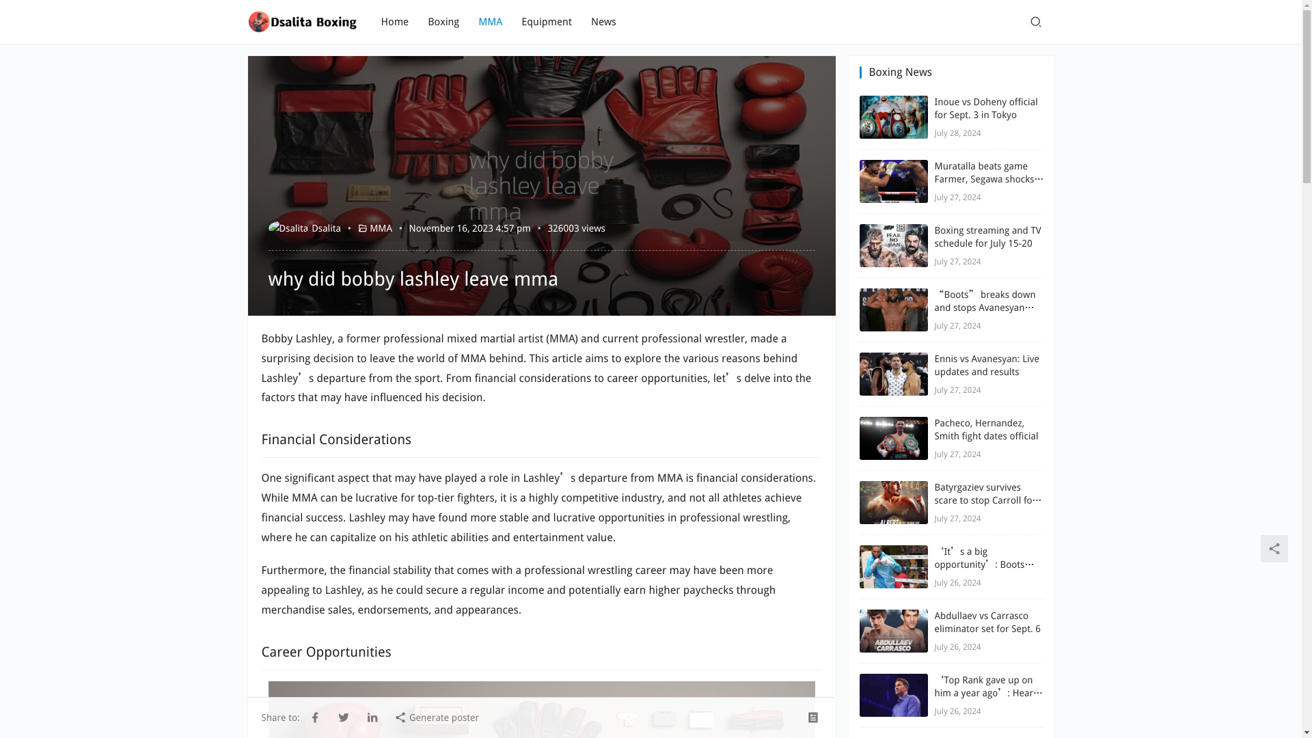 Image resolution: width=1312 pixels, height=738 pixels. I want to click on why did bobby lashley leave mma, so click(541, 709).